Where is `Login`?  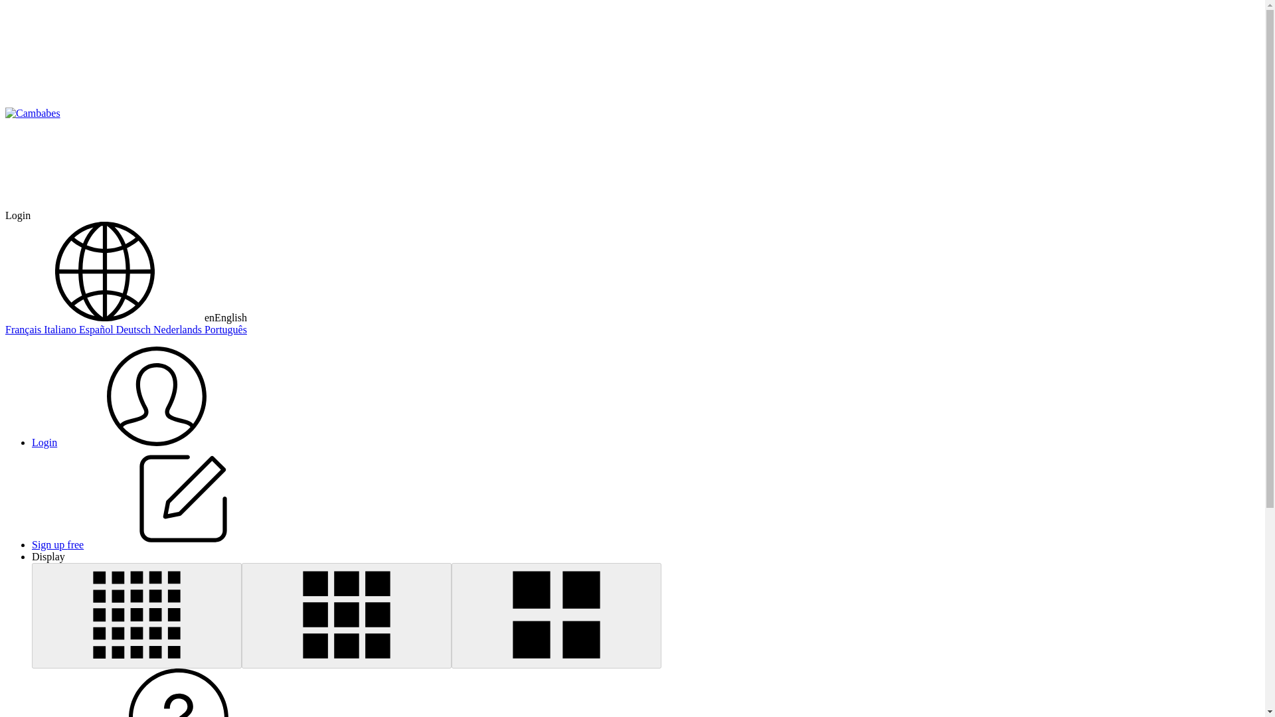
Login is located at coordinates (143, 442).